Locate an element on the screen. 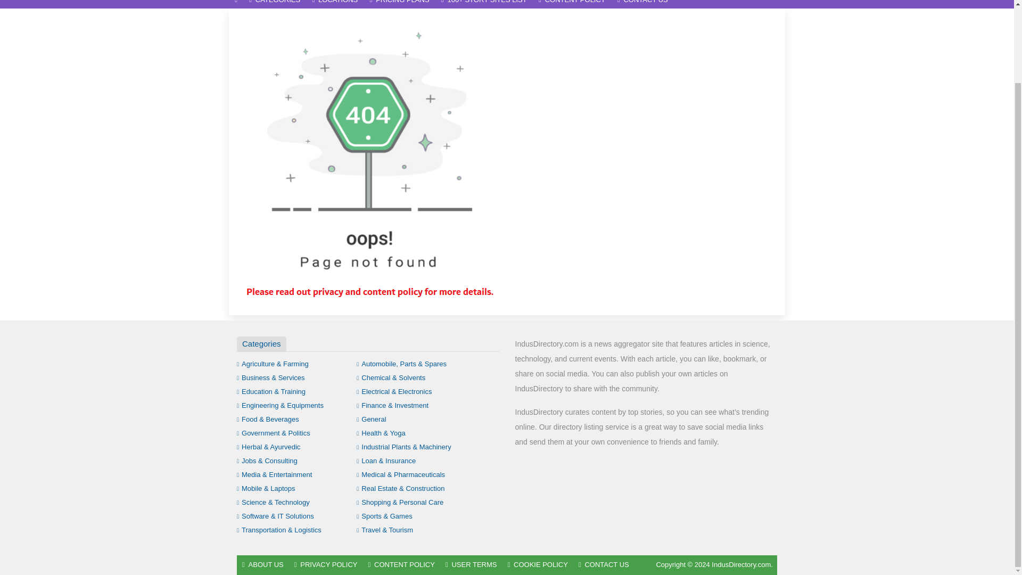 This screenshot has width=1022, height=575. PRICING PLANS is located at coordinates (399, 4).